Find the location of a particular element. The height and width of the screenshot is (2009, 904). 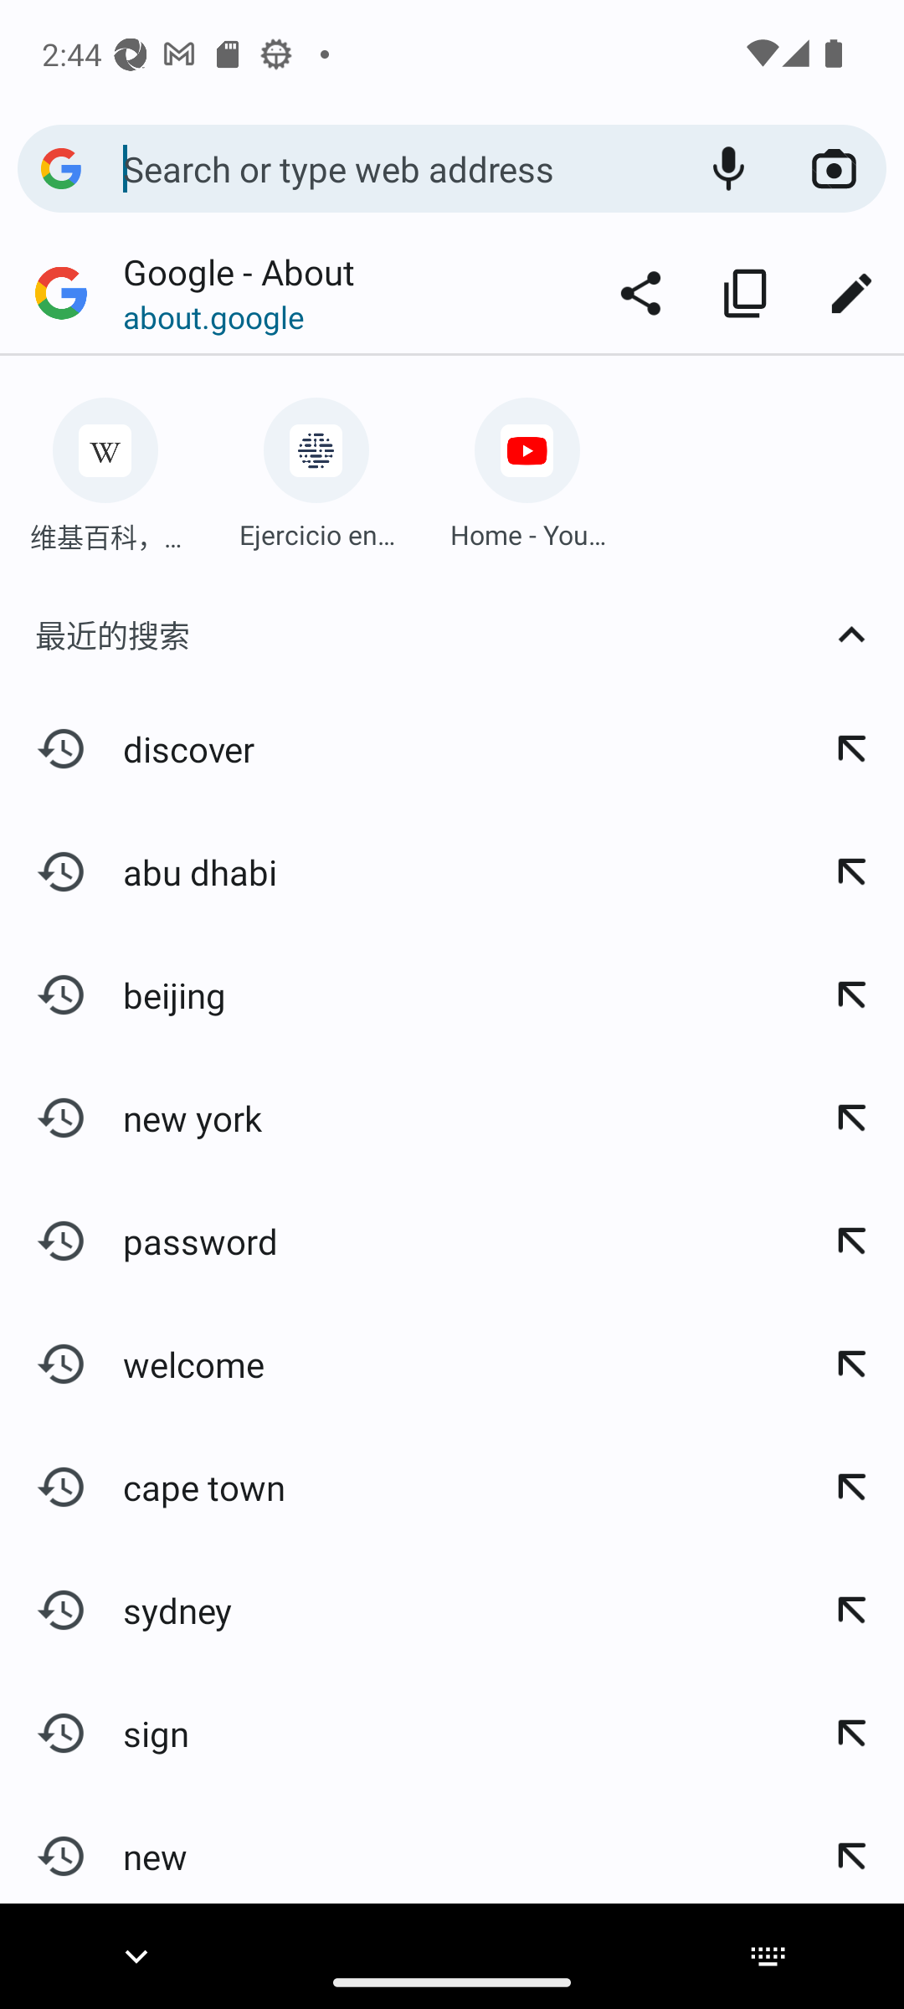

sydney is located at coordinates (398, 1610).